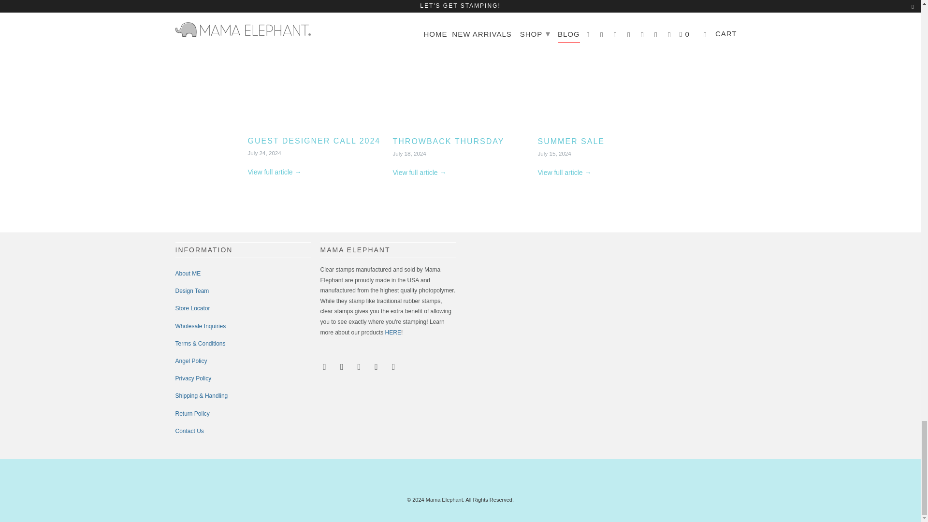  I want to click on Throwback Thursday, so click(460, 68).